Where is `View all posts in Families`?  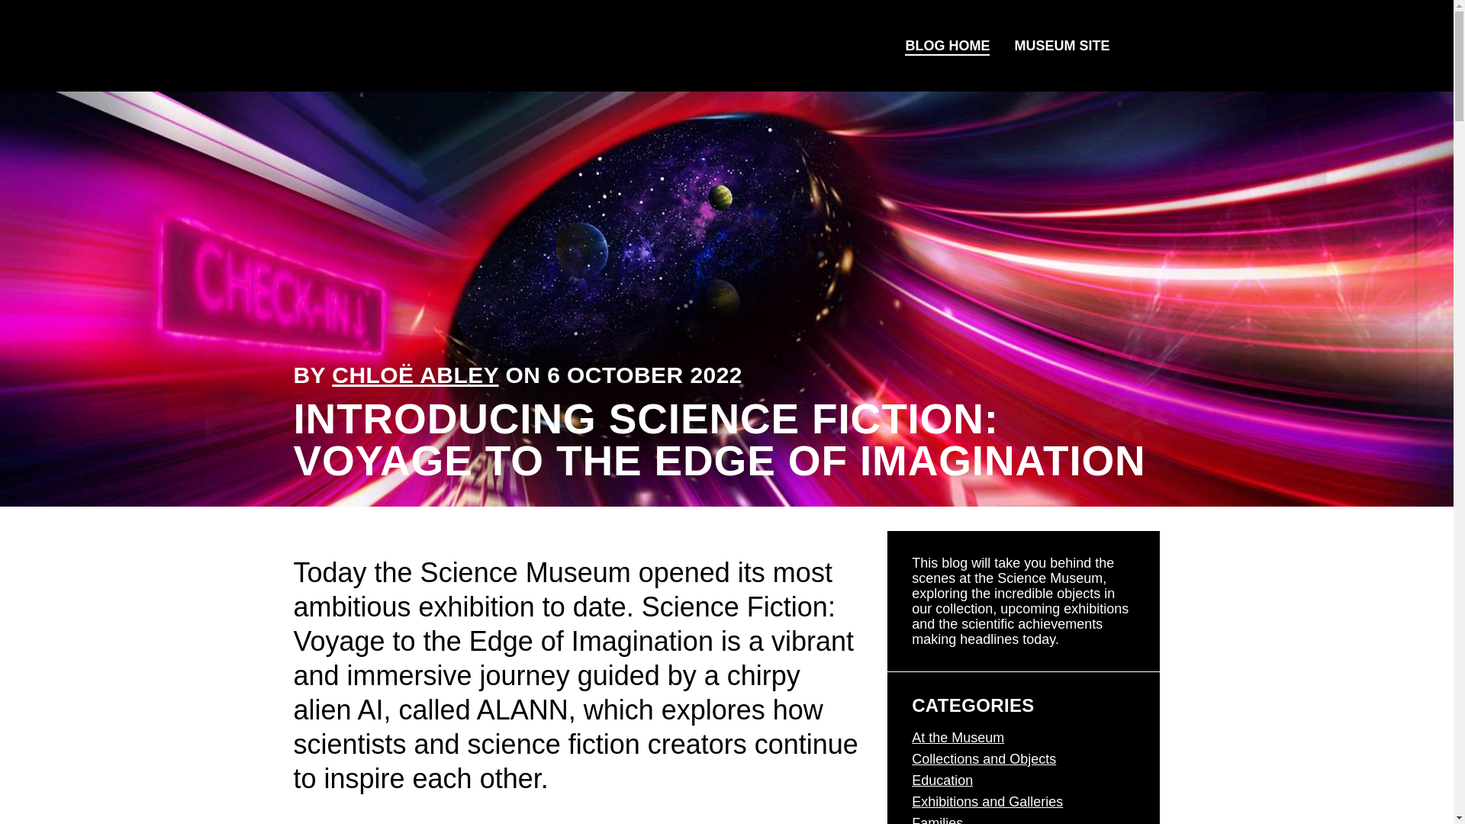
View all posts in Families is located at coordinates (937, 819).